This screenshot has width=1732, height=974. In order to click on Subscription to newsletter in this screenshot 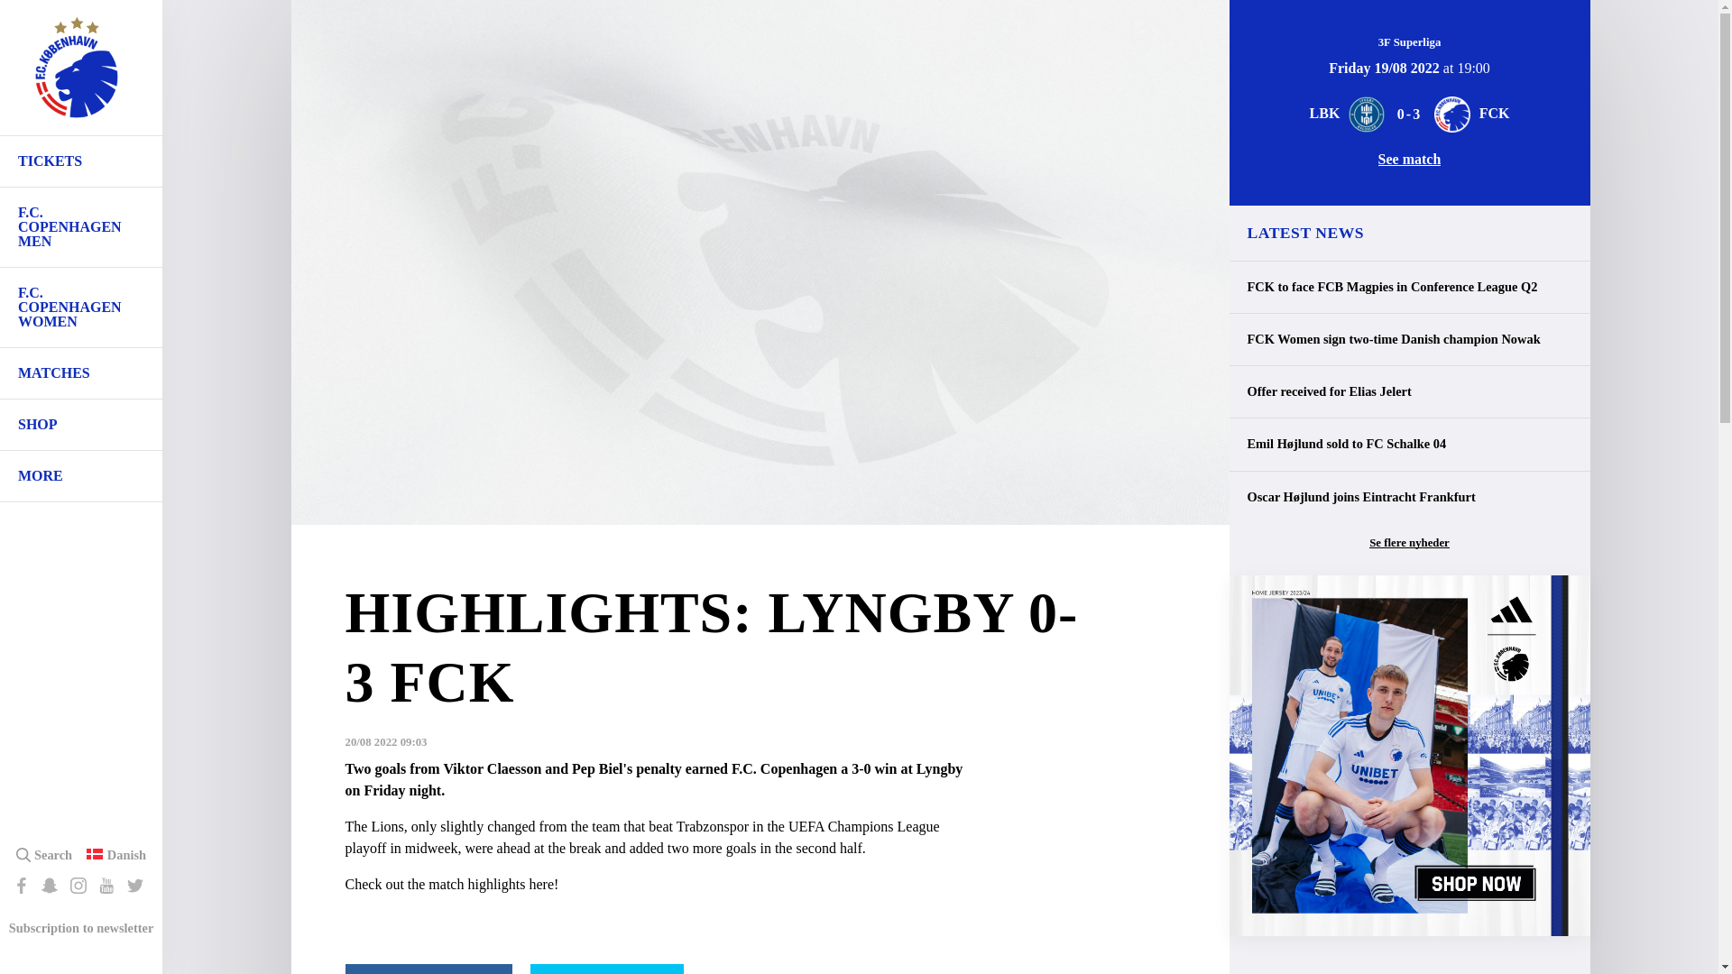, I will do `click(81, 927)`.